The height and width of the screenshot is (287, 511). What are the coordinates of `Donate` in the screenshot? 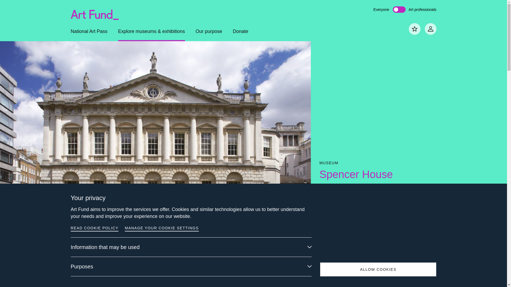 It's located at (241, 35).